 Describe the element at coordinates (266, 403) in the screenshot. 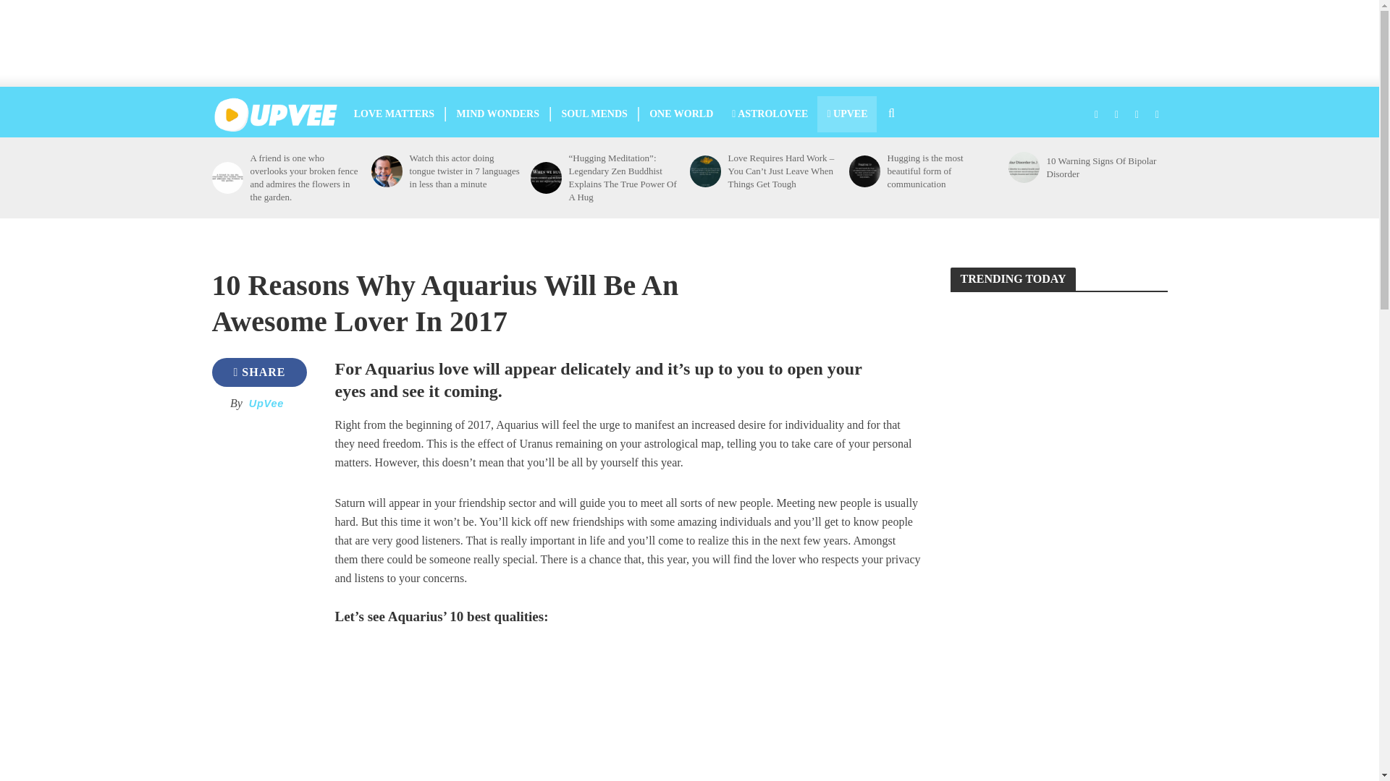

I see `Author Name` at that location.